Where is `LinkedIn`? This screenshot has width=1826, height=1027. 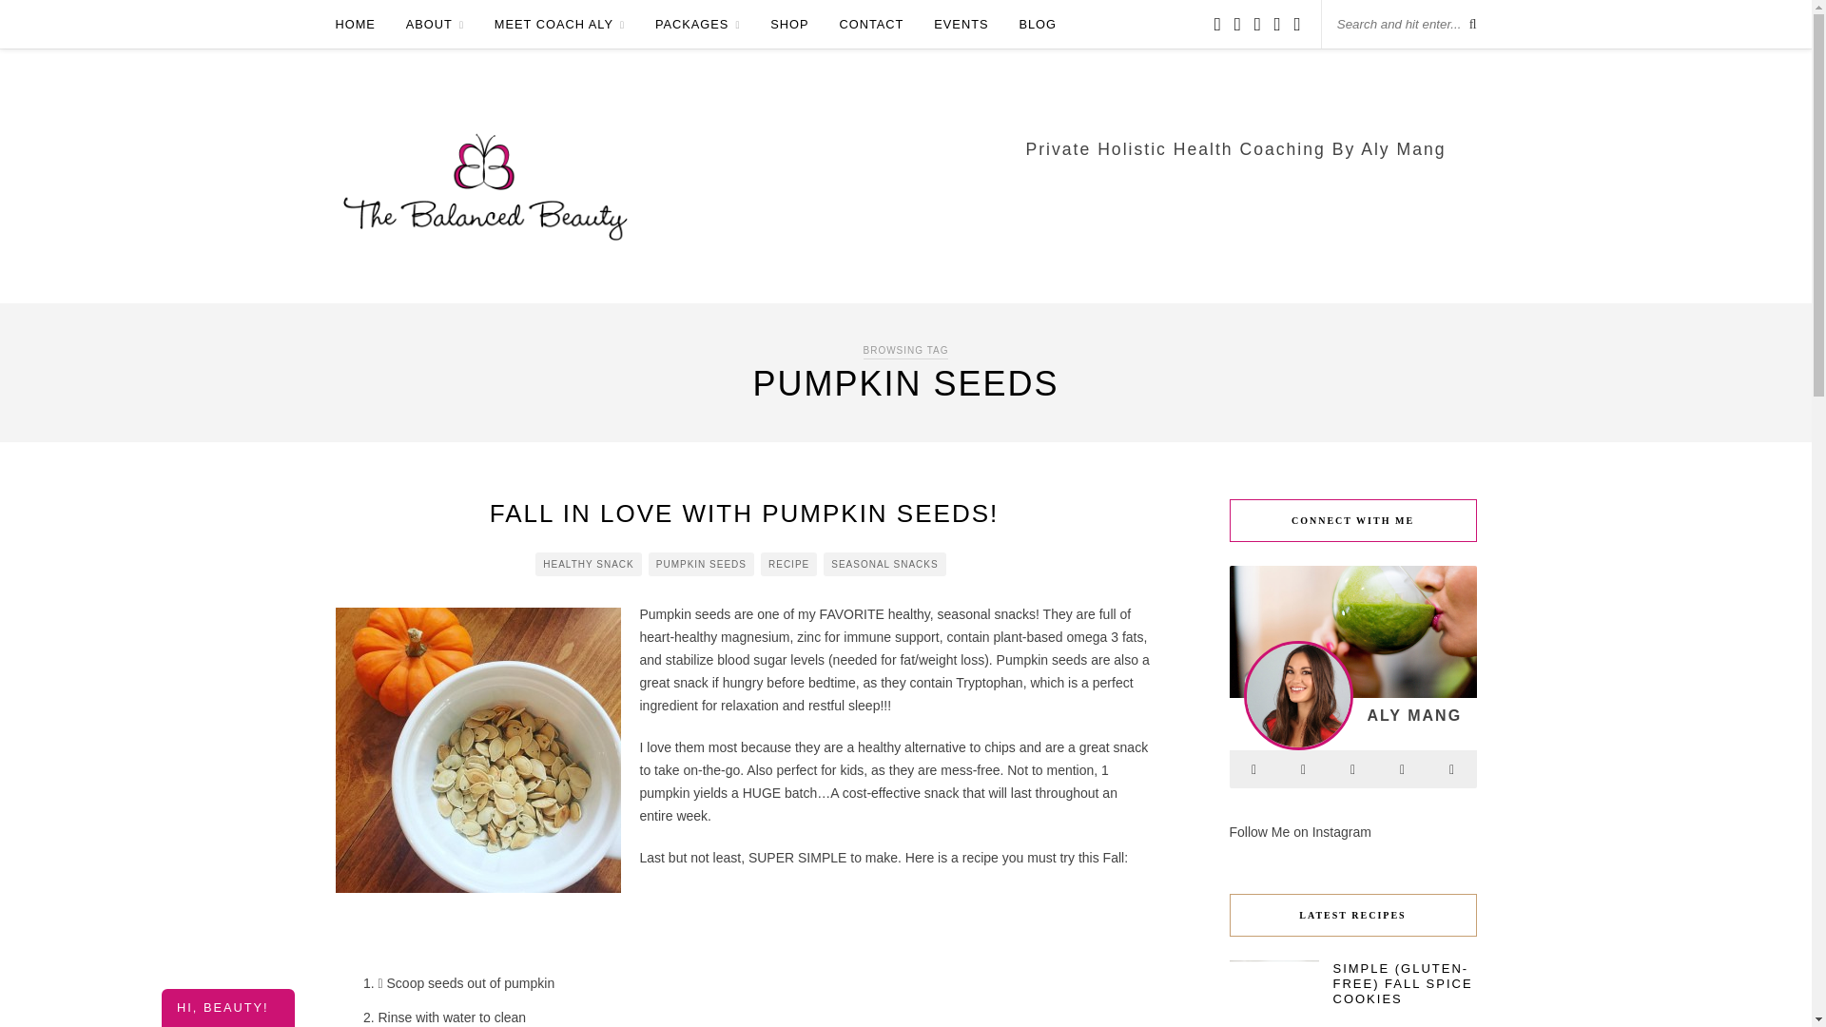 LinkedIn is located at coordinates (1351, 769).